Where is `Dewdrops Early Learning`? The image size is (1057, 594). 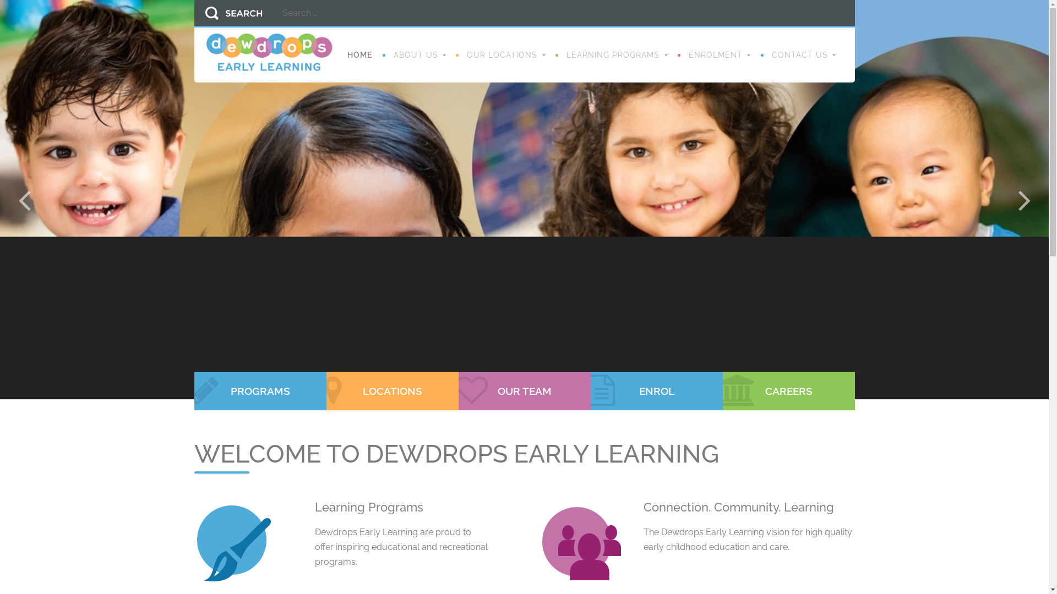
Dewdrops Early Learning is located at coordinates (269, 52).